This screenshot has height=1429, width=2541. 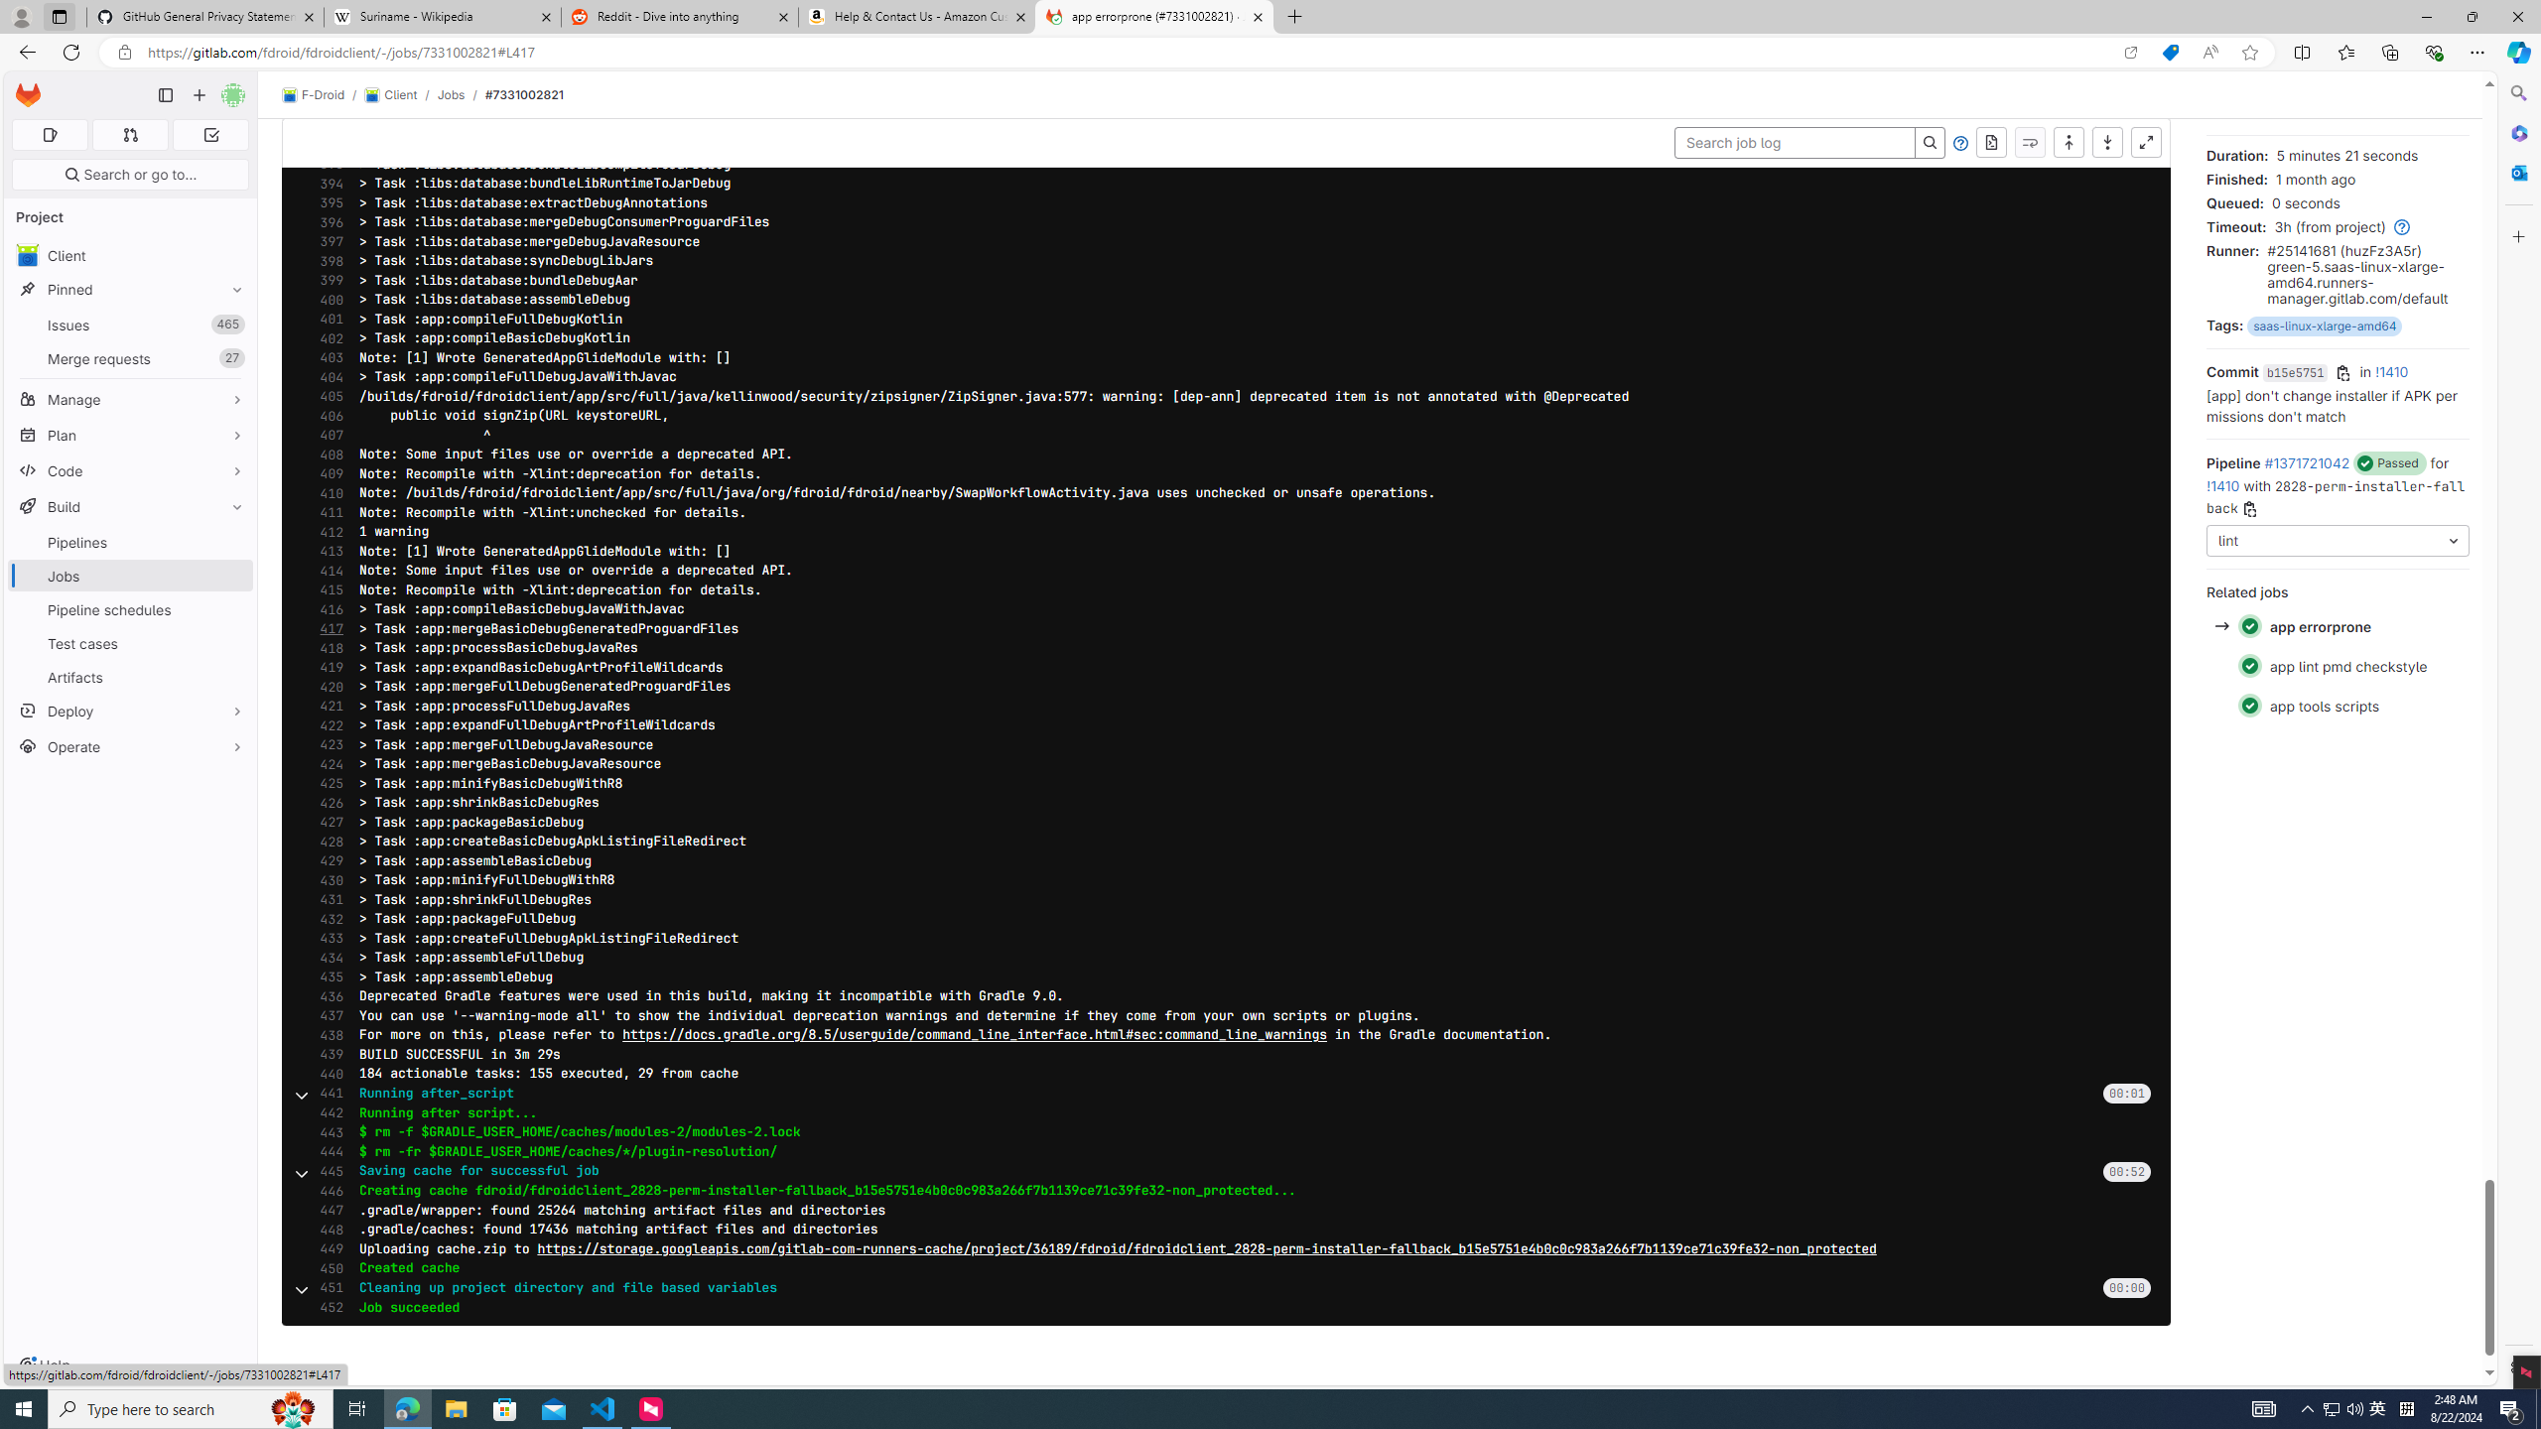 I want to click on Scroll to next failure, so click(x=2030, y=143).